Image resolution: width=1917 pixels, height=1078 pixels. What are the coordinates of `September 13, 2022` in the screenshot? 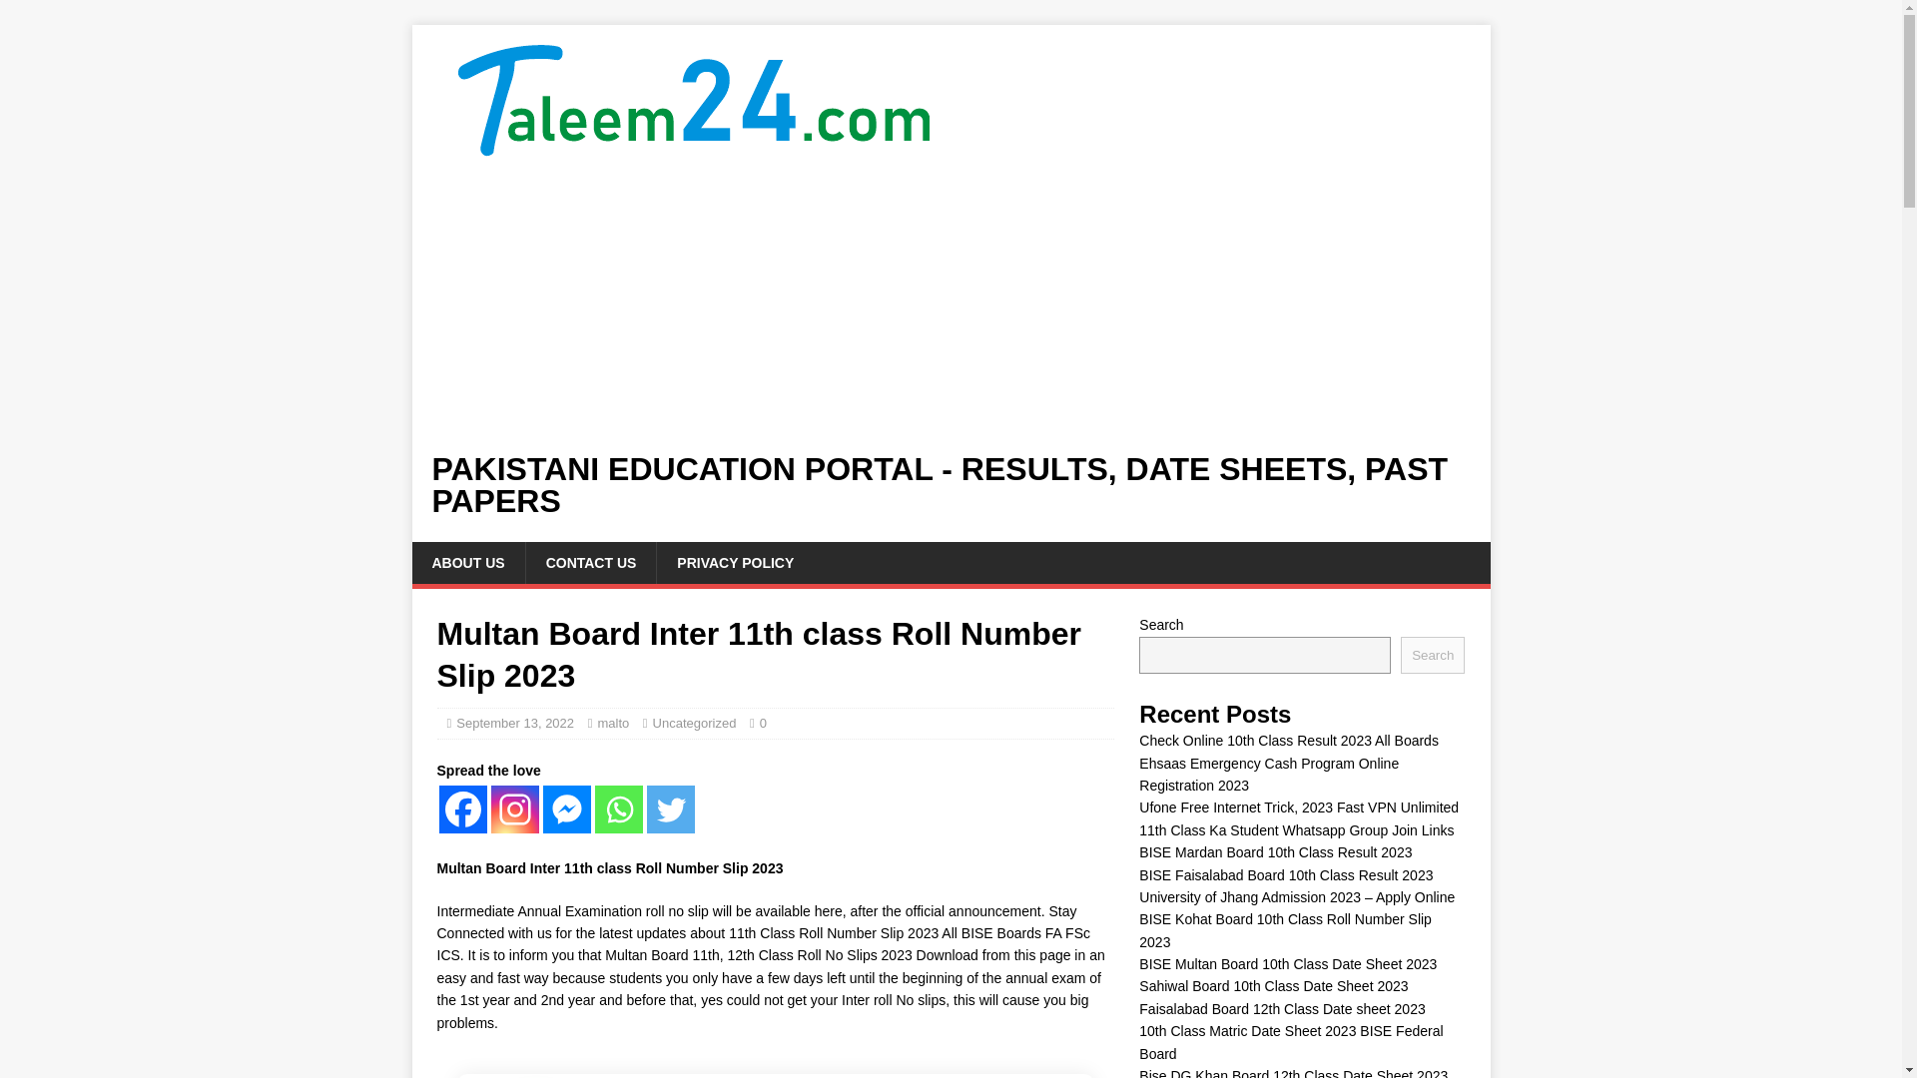 It's located at (514, 723).